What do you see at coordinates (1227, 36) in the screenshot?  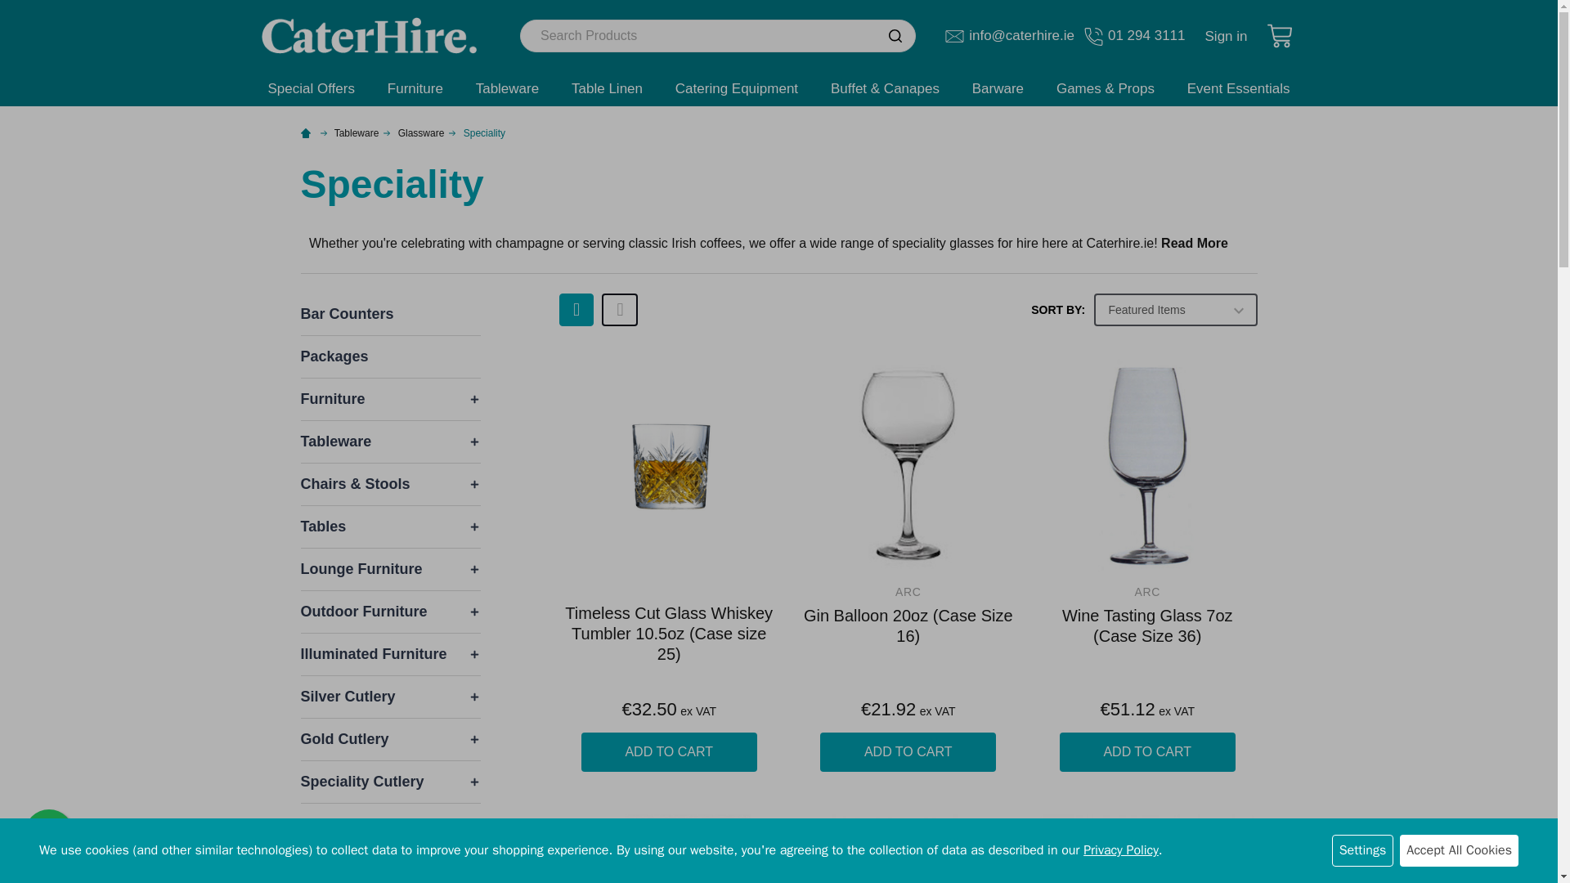 I see `Sign in` at bounding box center [1227, 36].